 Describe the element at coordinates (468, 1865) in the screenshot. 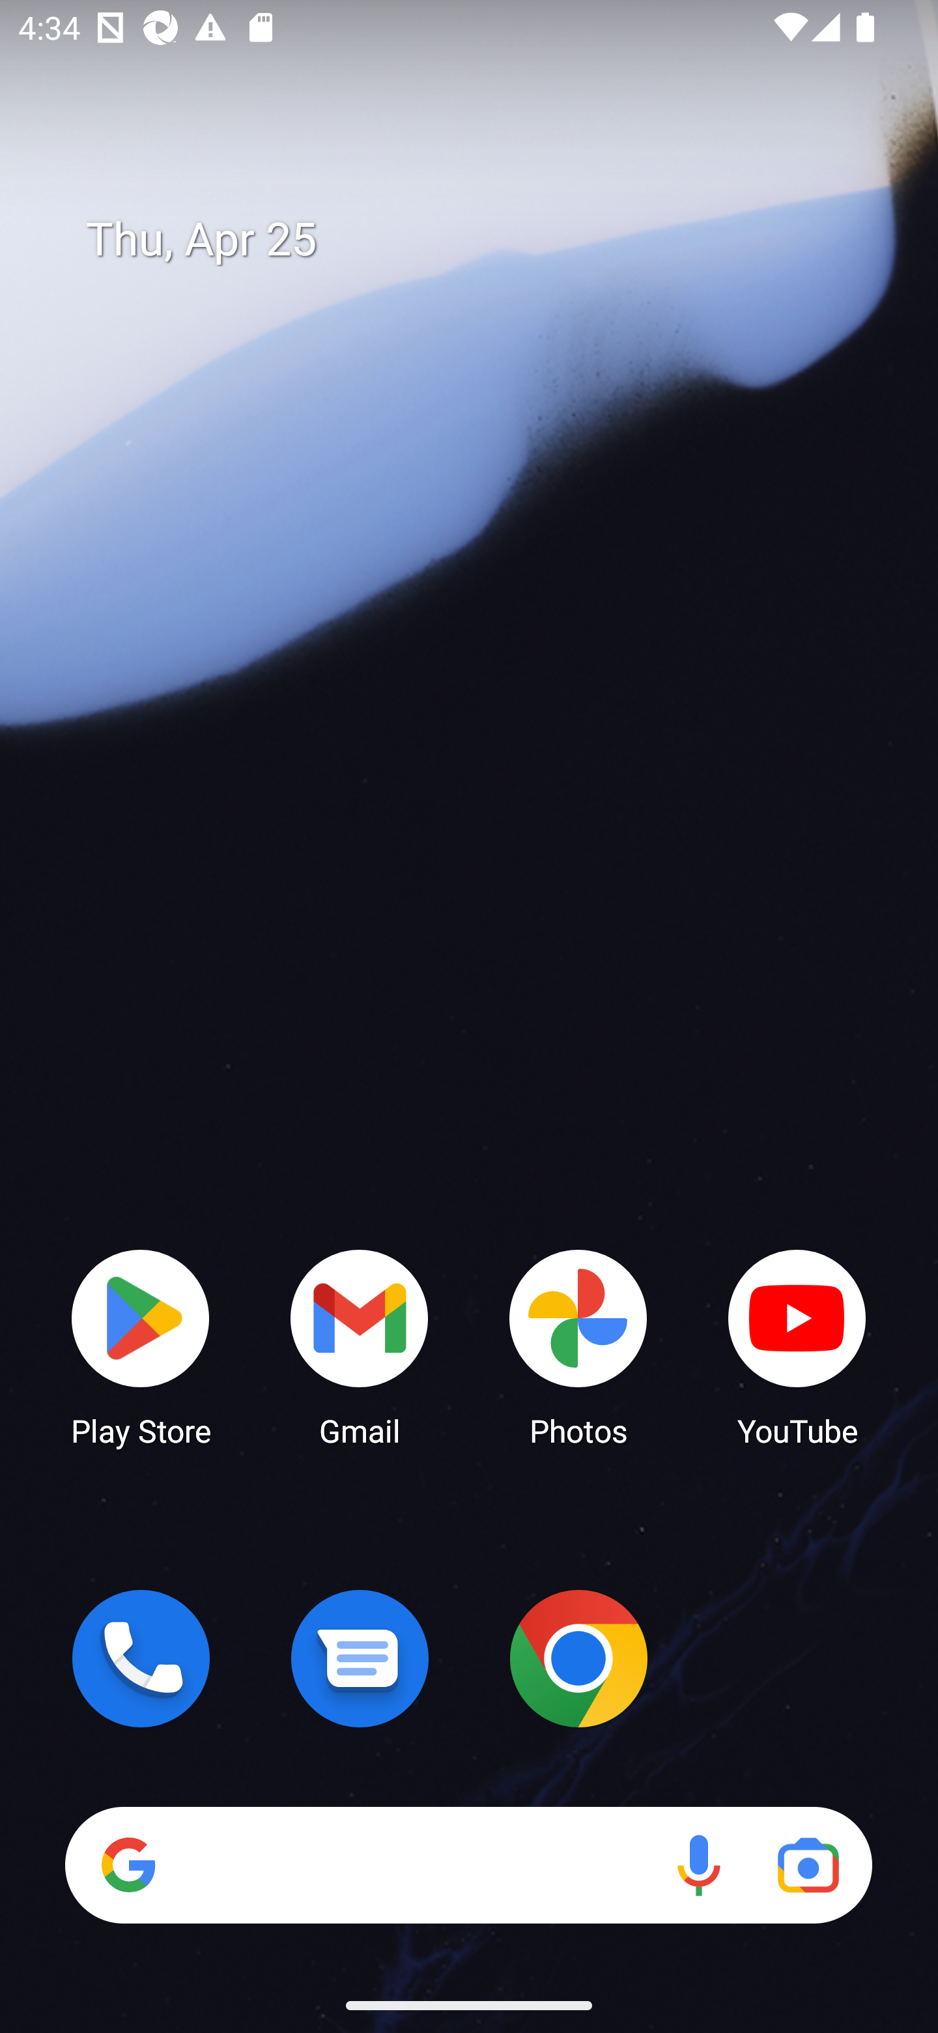

I see `Search Voice search Google Lens` at that location.